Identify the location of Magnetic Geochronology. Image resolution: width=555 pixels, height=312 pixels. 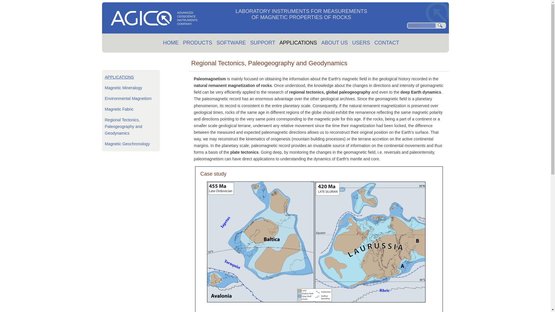
(127, 144).